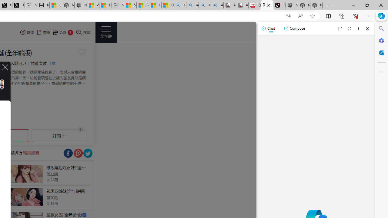 The width and height of the screenshot is (388, 218). Describe the element at coordinates (304, 5) in the screenshot. I see `Nordace Siena Pro 15 Backpack` at that location.